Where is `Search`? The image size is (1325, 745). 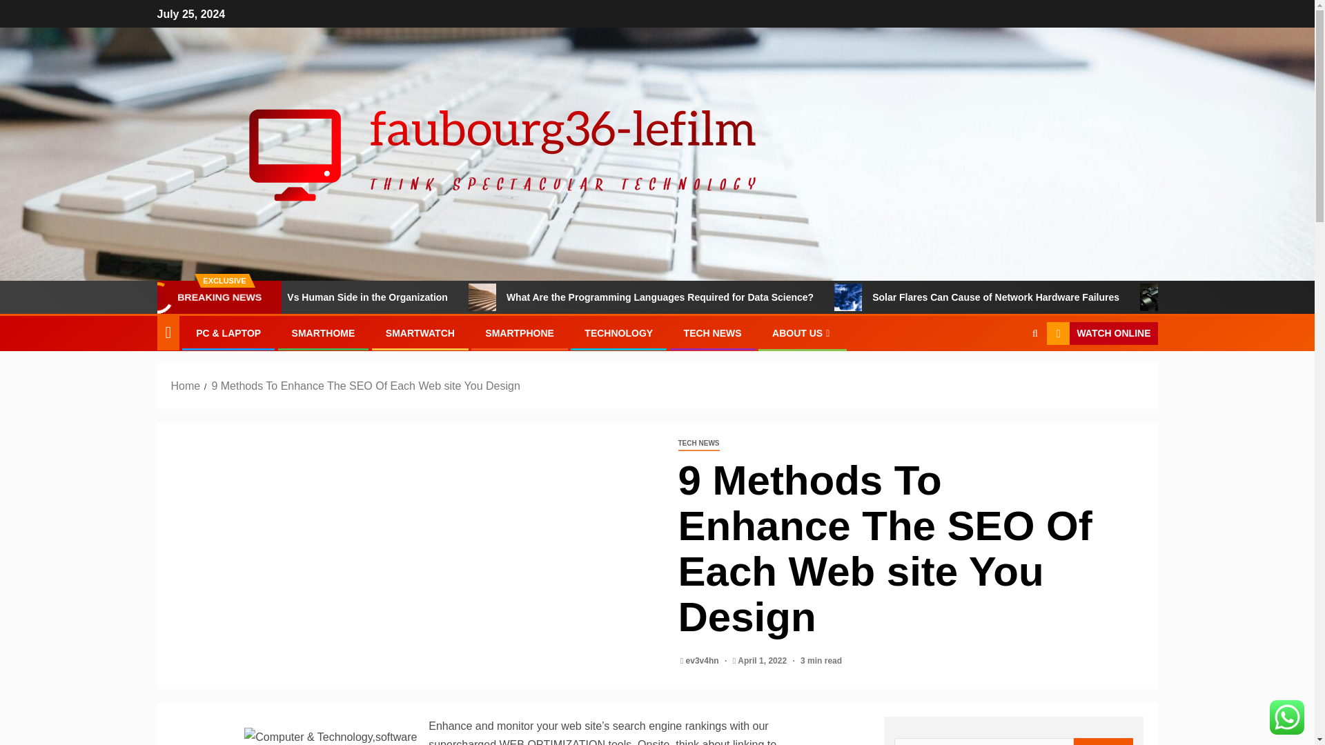
Search is located at coordinates (1008, 375).